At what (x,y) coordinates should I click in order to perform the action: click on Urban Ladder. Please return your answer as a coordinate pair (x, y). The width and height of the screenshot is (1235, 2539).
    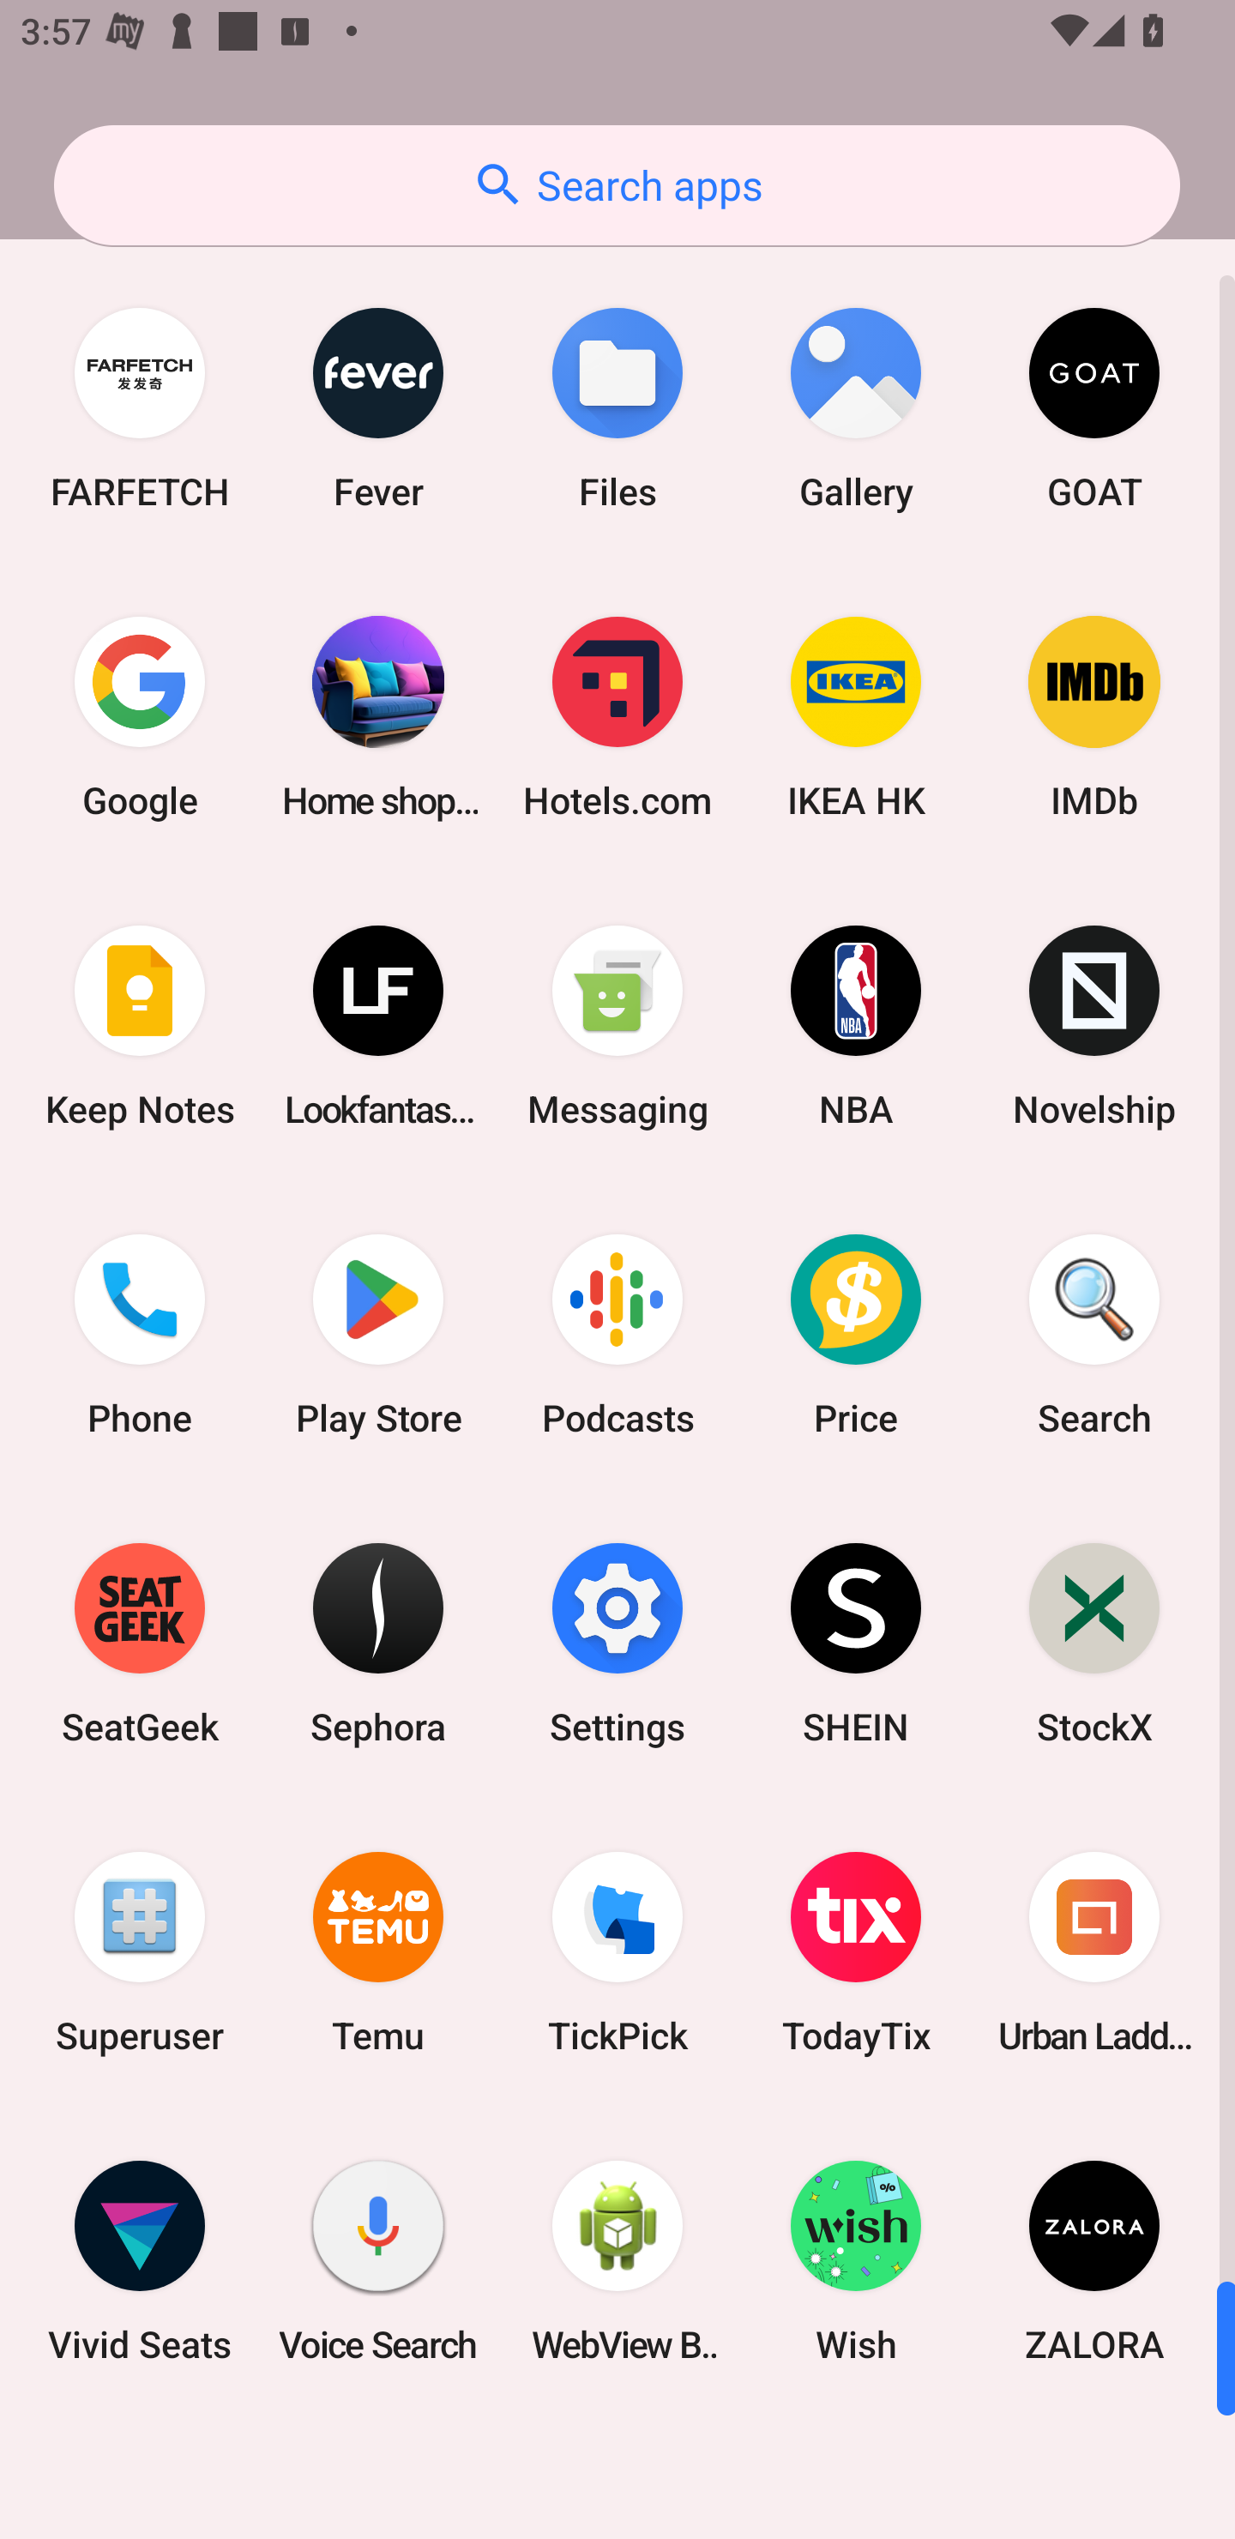
    Looking at the image, I should click on (1094, 1952).